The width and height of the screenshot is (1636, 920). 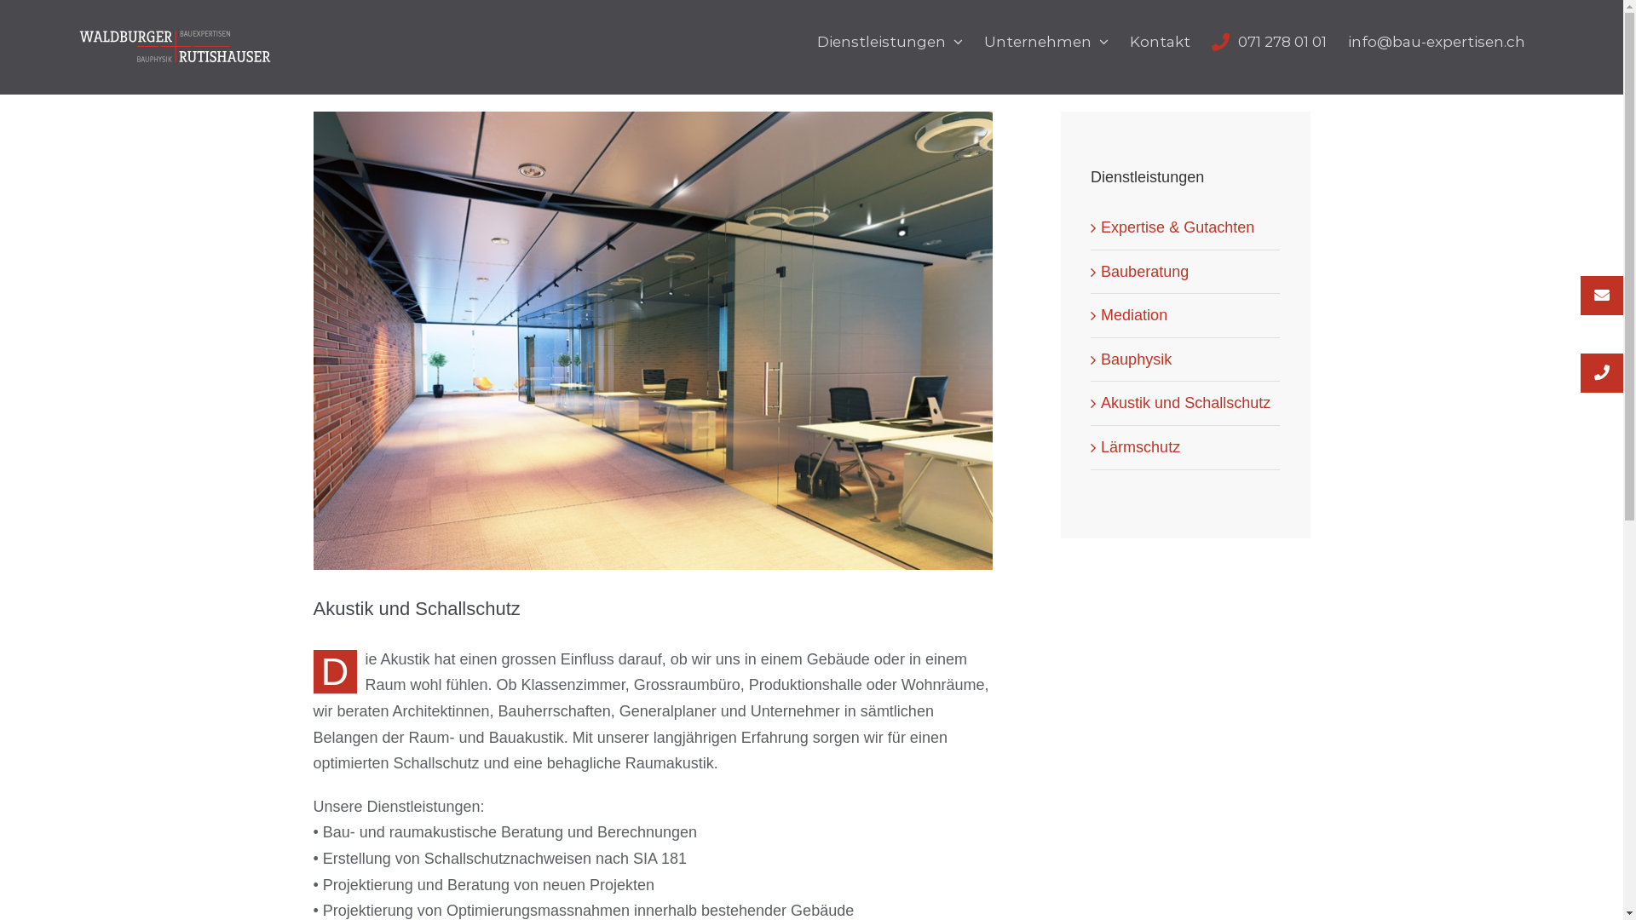 I want to click on 071 278 01 01, so click(x=1270, y=41).